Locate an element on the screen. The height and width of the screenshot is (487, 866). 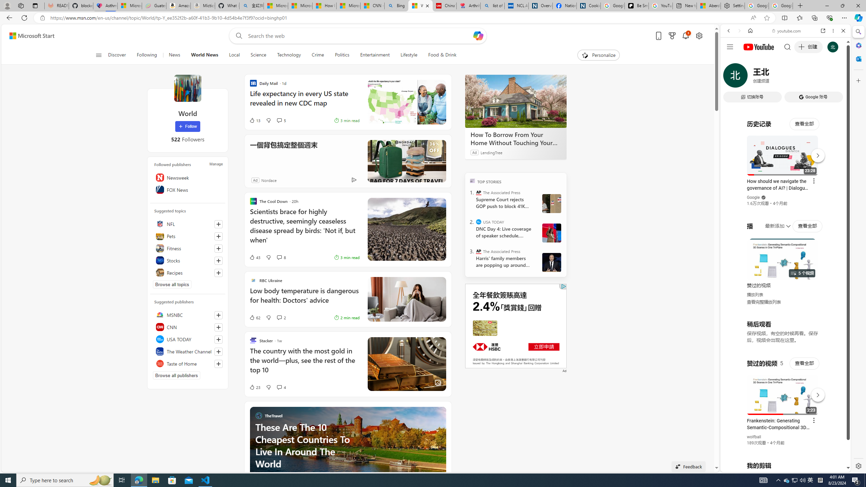
The Weather Channel is located at coordinates (188, 351).